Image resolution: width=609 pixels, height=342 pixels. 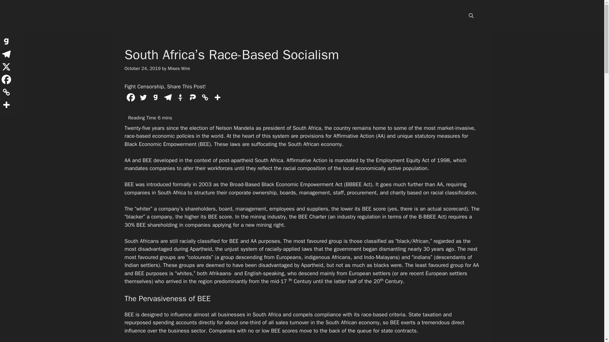 I want to click on Gettr, so click(x=180, y=98).